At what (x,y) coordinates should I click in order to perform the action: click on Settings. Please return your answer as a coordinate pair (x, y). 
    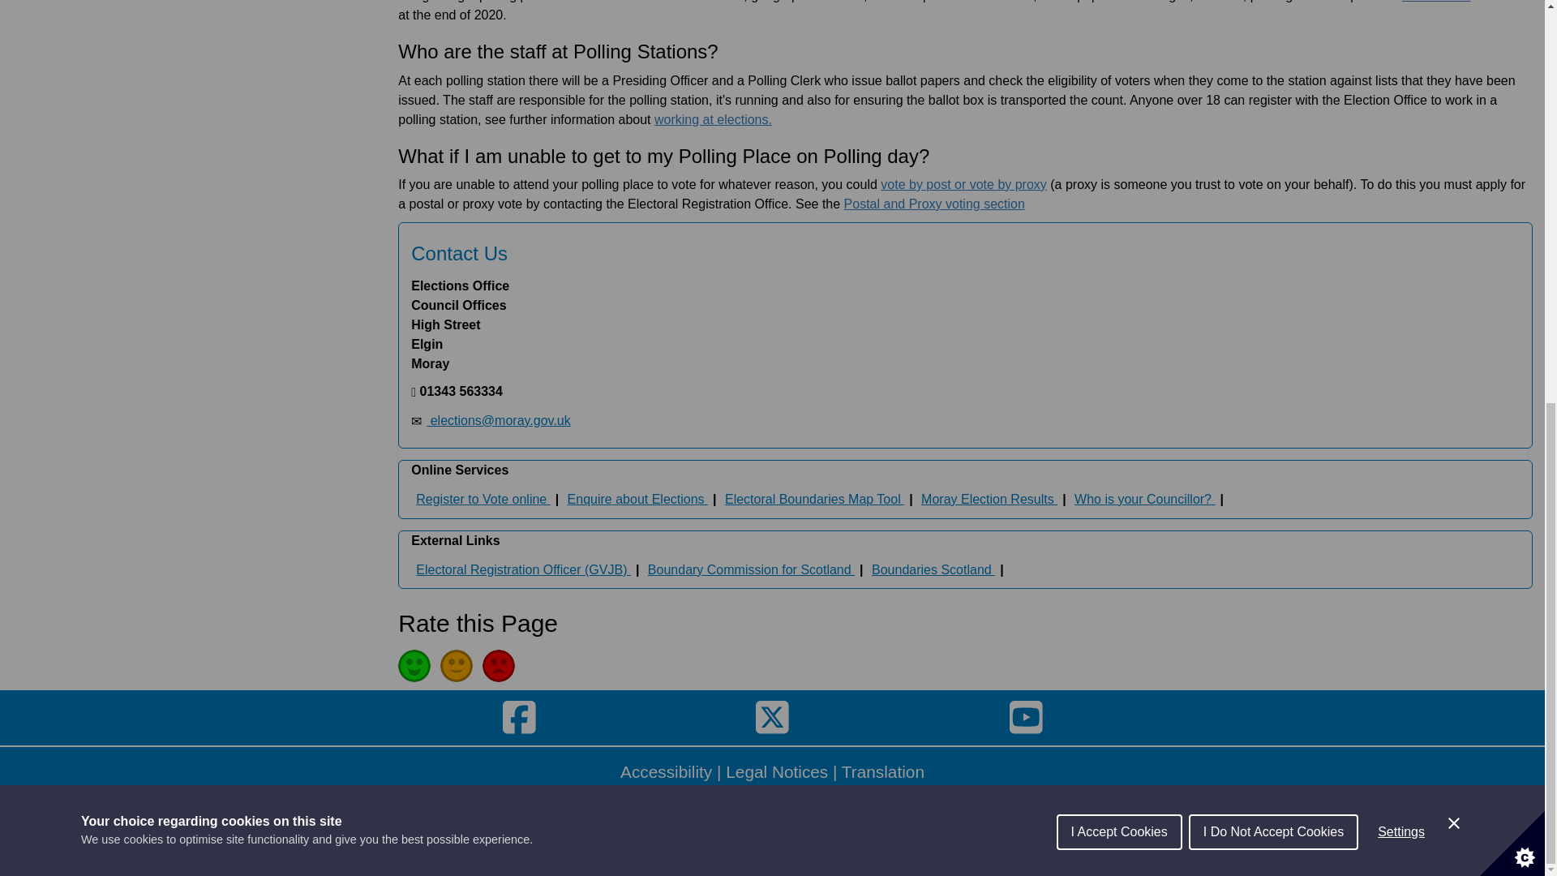
    Looking at the image, I should click on (1401, 135).